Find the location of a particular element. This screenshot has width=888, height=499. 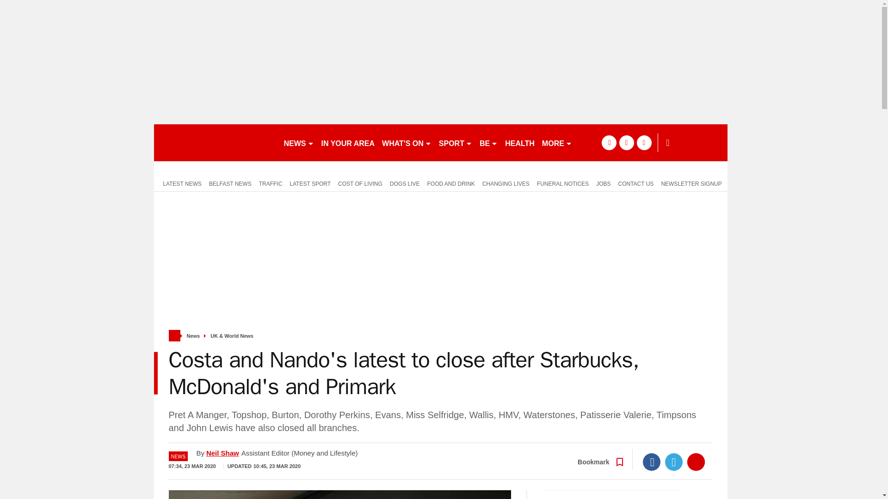

Facebook is located at coordinates (652, 462).